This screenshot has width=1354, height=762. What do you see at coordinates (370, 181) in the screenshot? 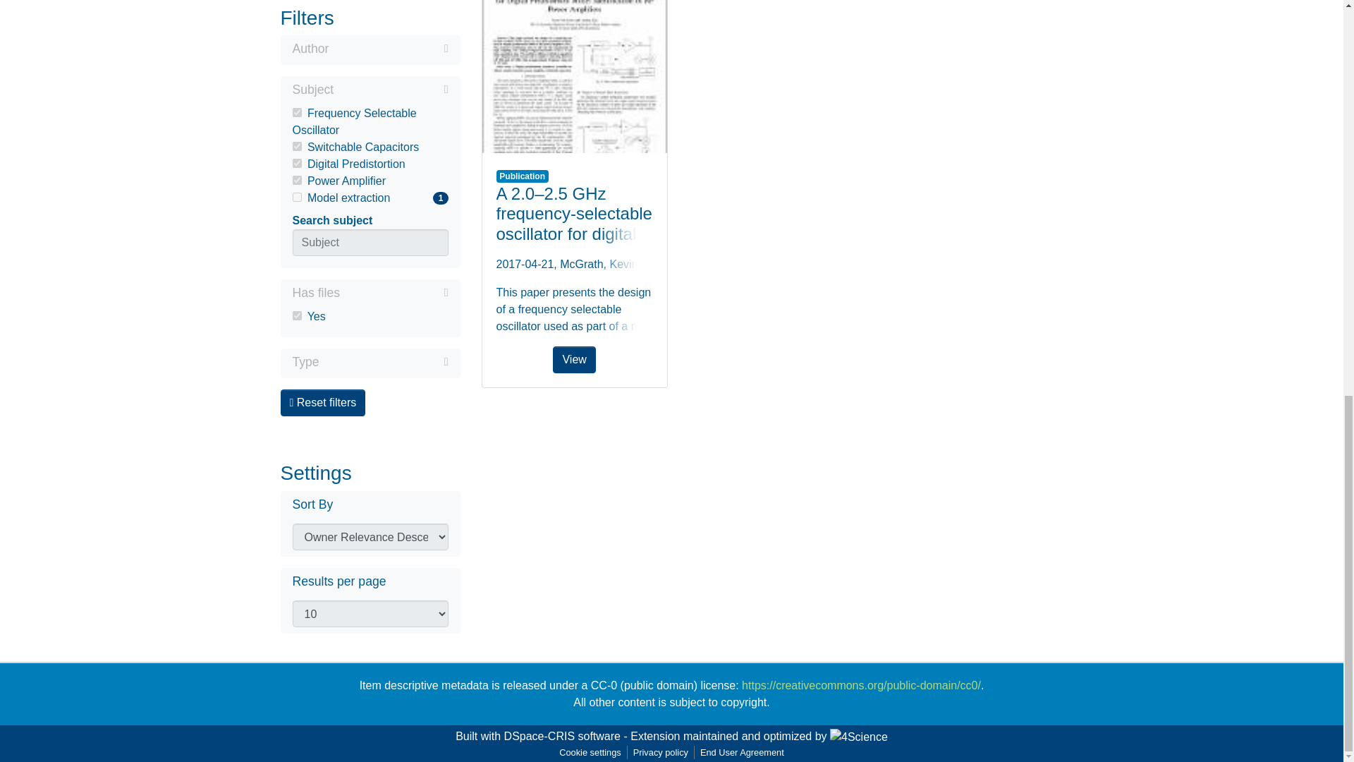
I see `Power Amplifier` at bounding box center [370, 181].